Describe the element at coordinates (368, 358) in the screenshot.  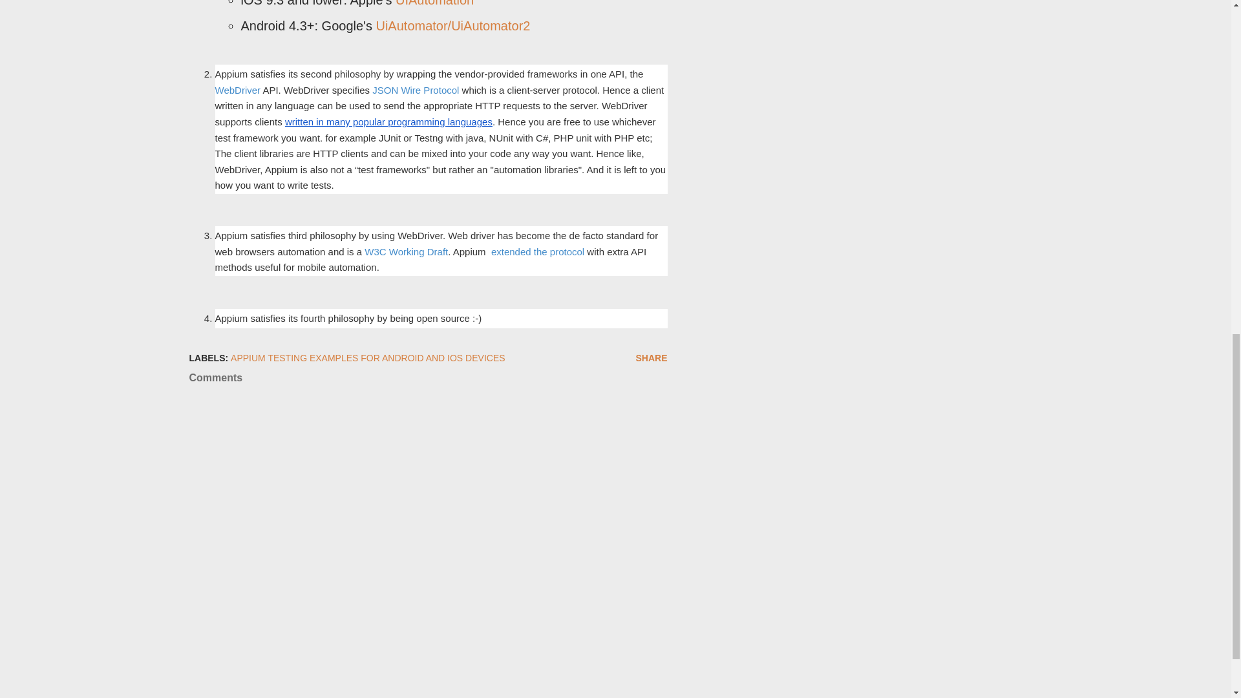
I see `APPIUM TESTING EXAMPLES FOR ANDROID AND IOS DEVICES` at that location.